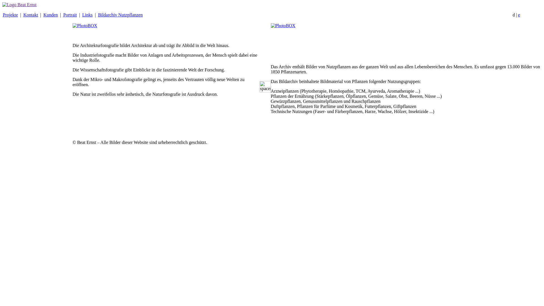 The image size is (544, 306). Describe the element at coordinates (519, 15) in the screenshot. I see `e` at that location.